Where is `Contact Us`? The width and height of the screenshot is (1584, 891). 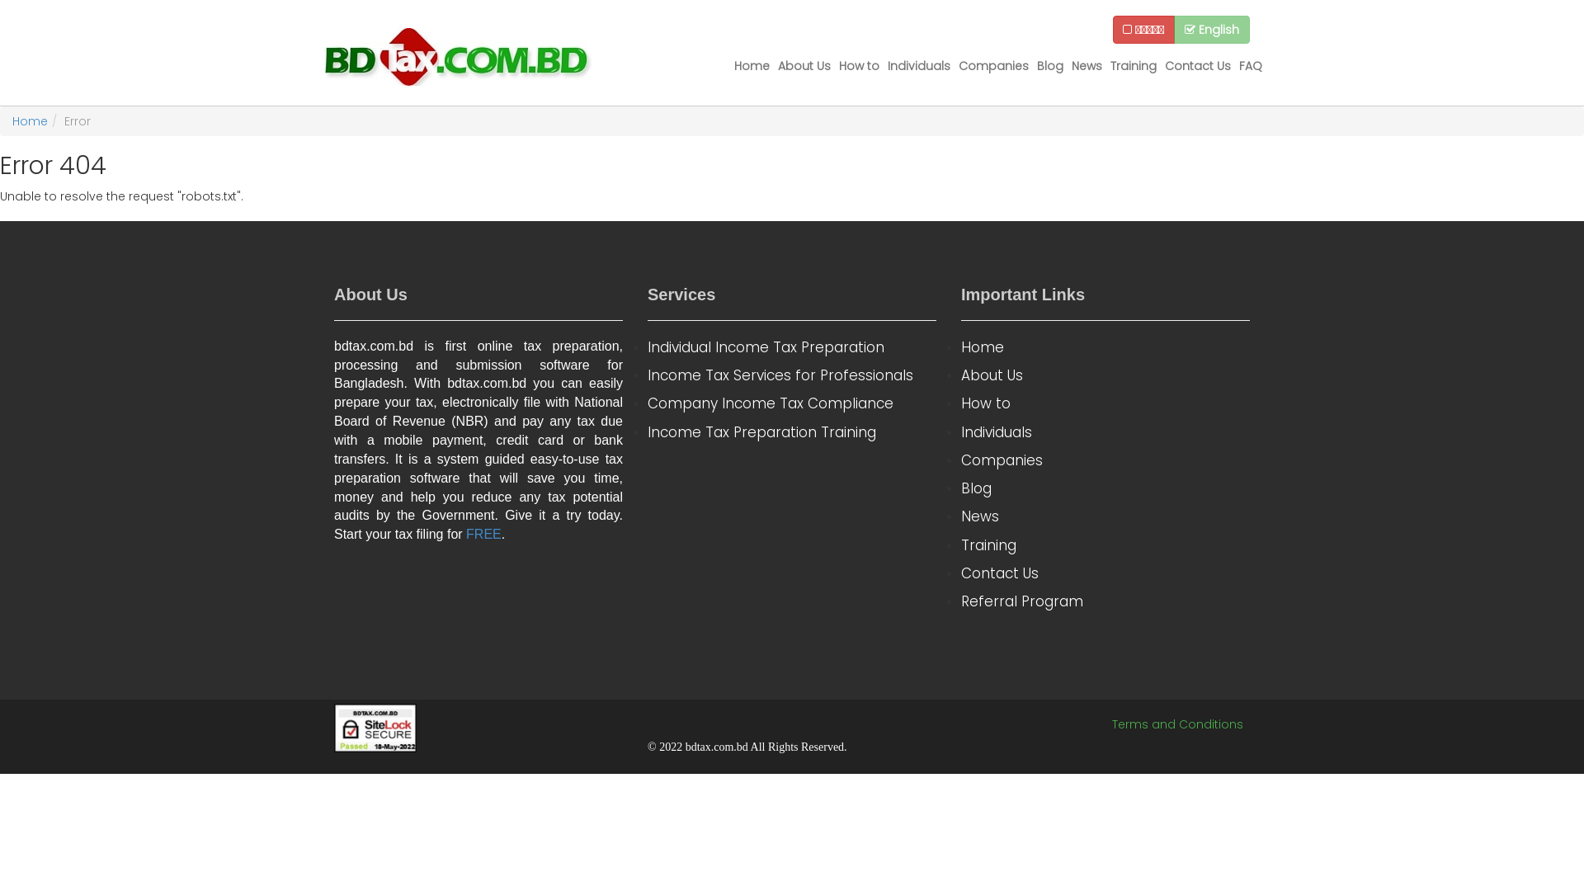 Contact Us is located at coordinates (1198, 66).